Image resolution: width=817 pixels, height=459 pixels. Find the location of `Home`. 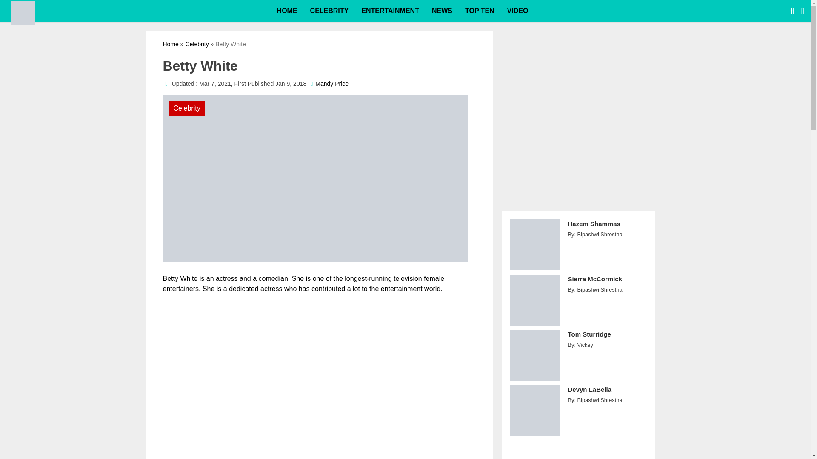

Home is located at coordinates (170, 44).